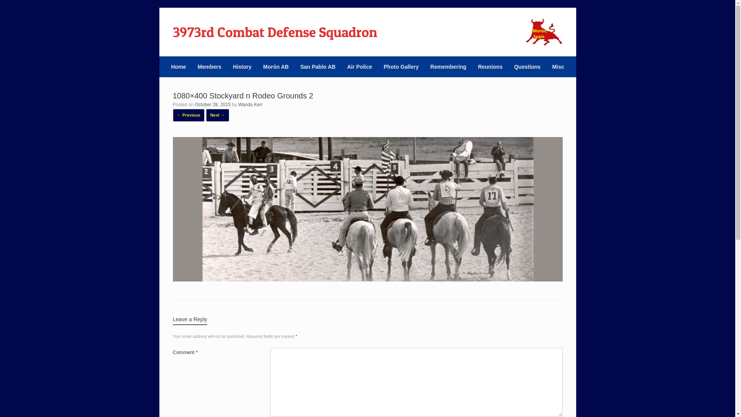 The height and width of the screenshot is (417, 741). I want to click on San Pablo AB, so click(318, 67).